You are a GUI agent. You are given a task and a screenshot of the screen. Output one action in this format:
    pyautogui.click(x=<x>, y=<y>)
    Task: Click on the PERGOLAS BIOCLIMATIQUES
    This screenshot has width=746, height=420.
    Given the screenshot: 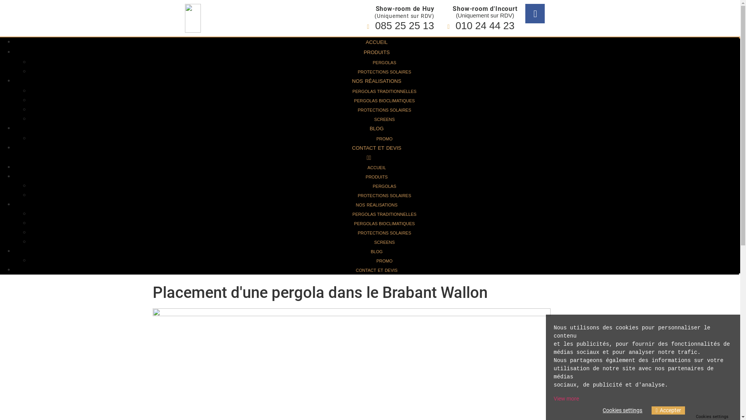 What is the action you would take?
    pyautogui.click(x=384, y=224)
    